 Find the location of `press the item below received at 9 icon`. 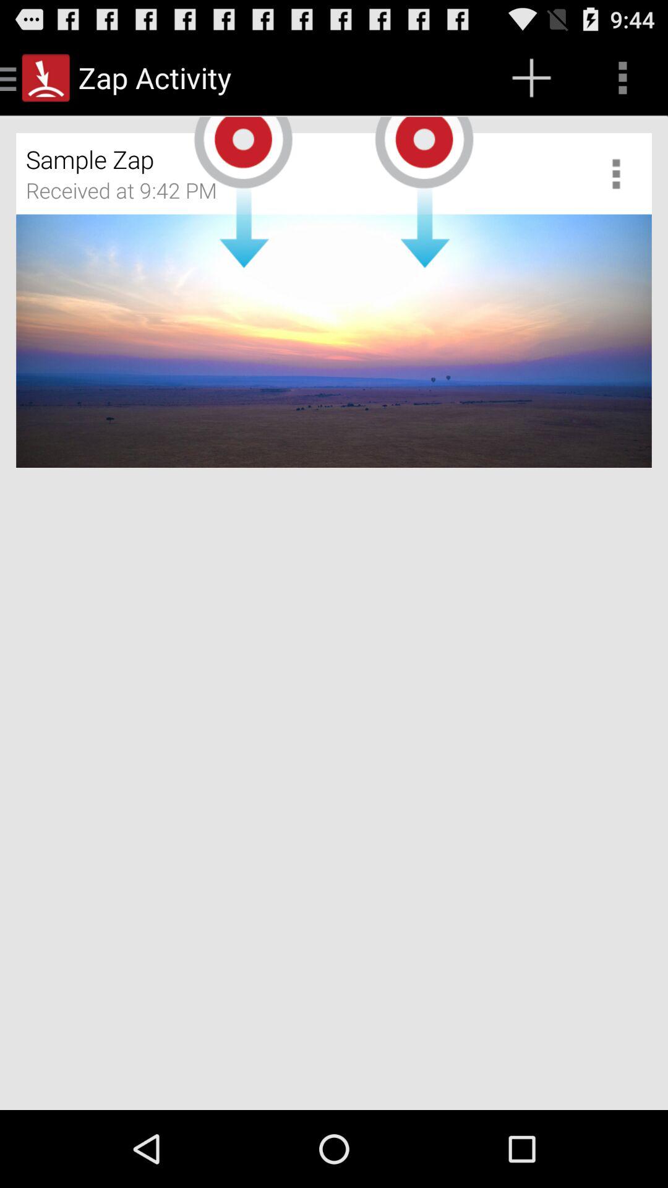

press the item below received at 9 icon is located at coordinates (334, 341).